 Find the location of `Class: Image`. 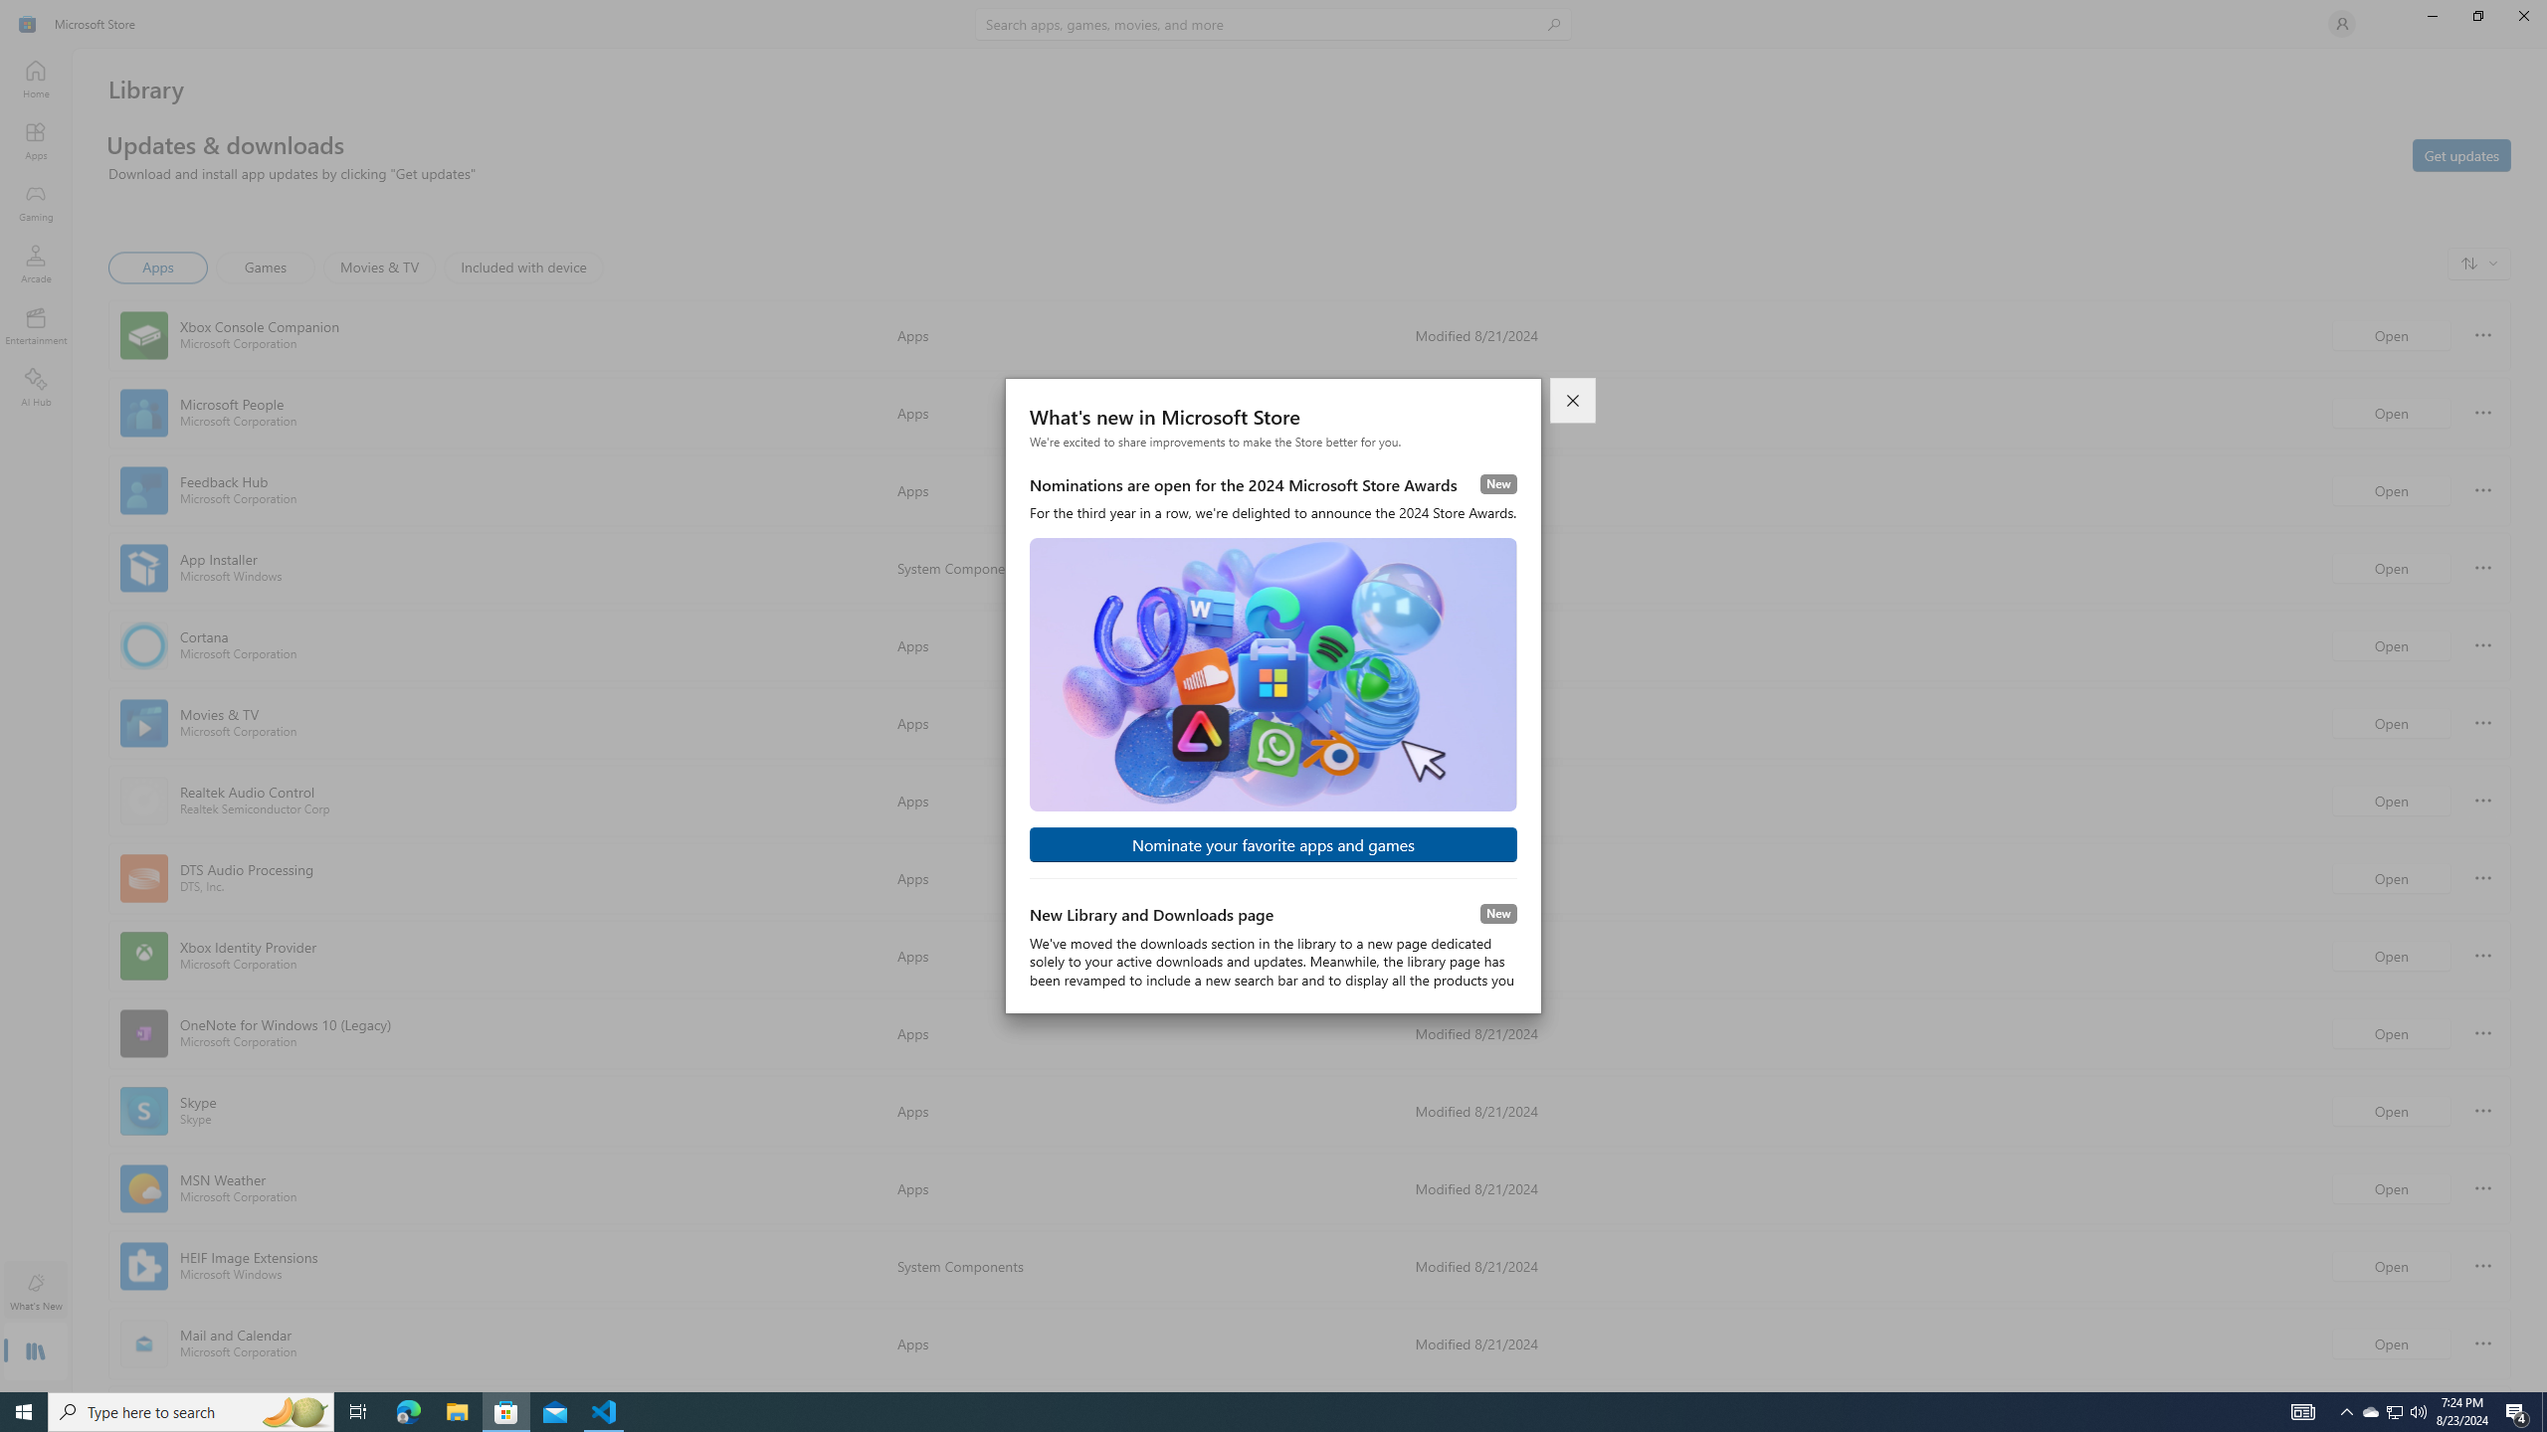

Class: Image is located at coordinates (28, 24).